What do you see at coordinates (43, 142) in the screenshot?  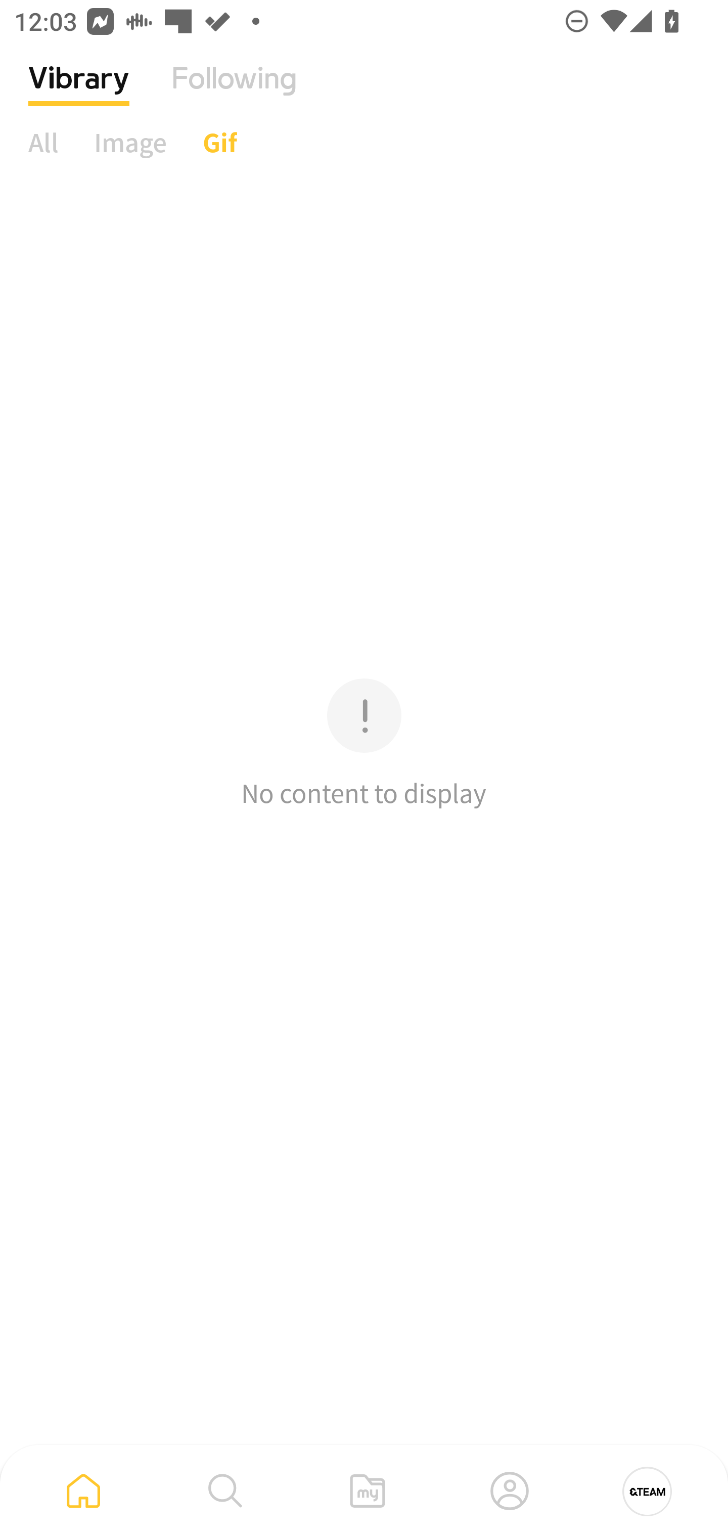 I see `All` at bounding box center [43, 142].